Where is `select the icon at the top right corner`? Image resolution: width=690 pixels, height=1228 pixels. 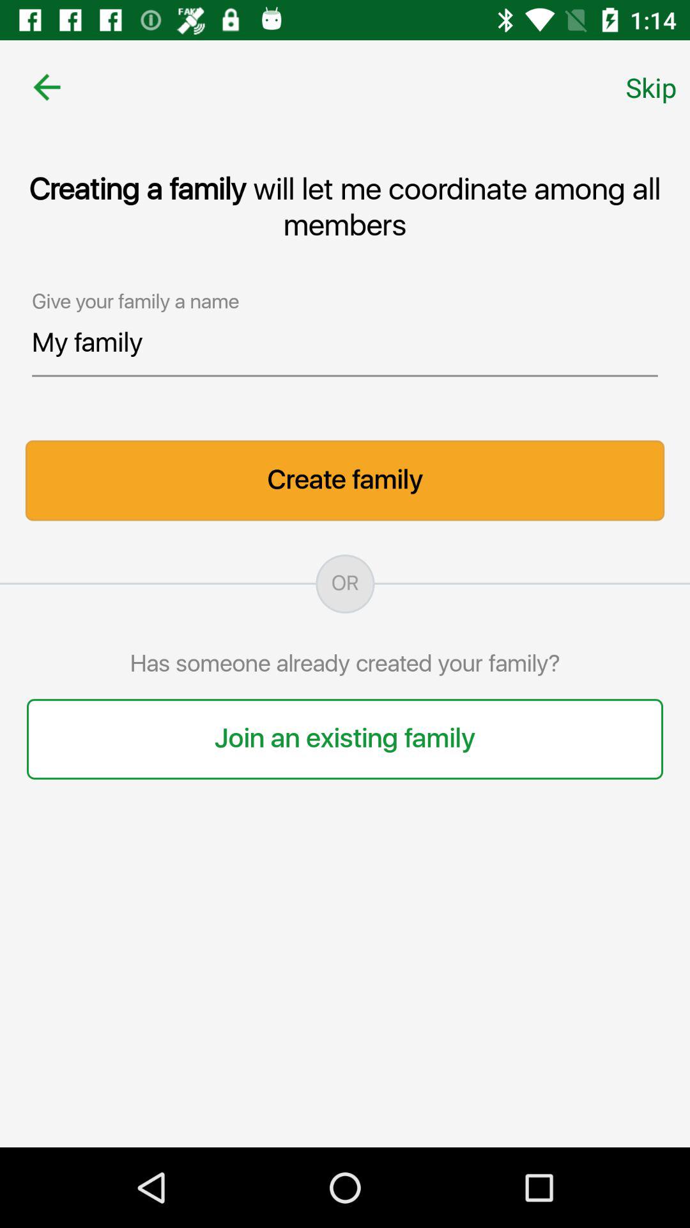
select the icon at the top right corner is located at coordinates (651, 87).